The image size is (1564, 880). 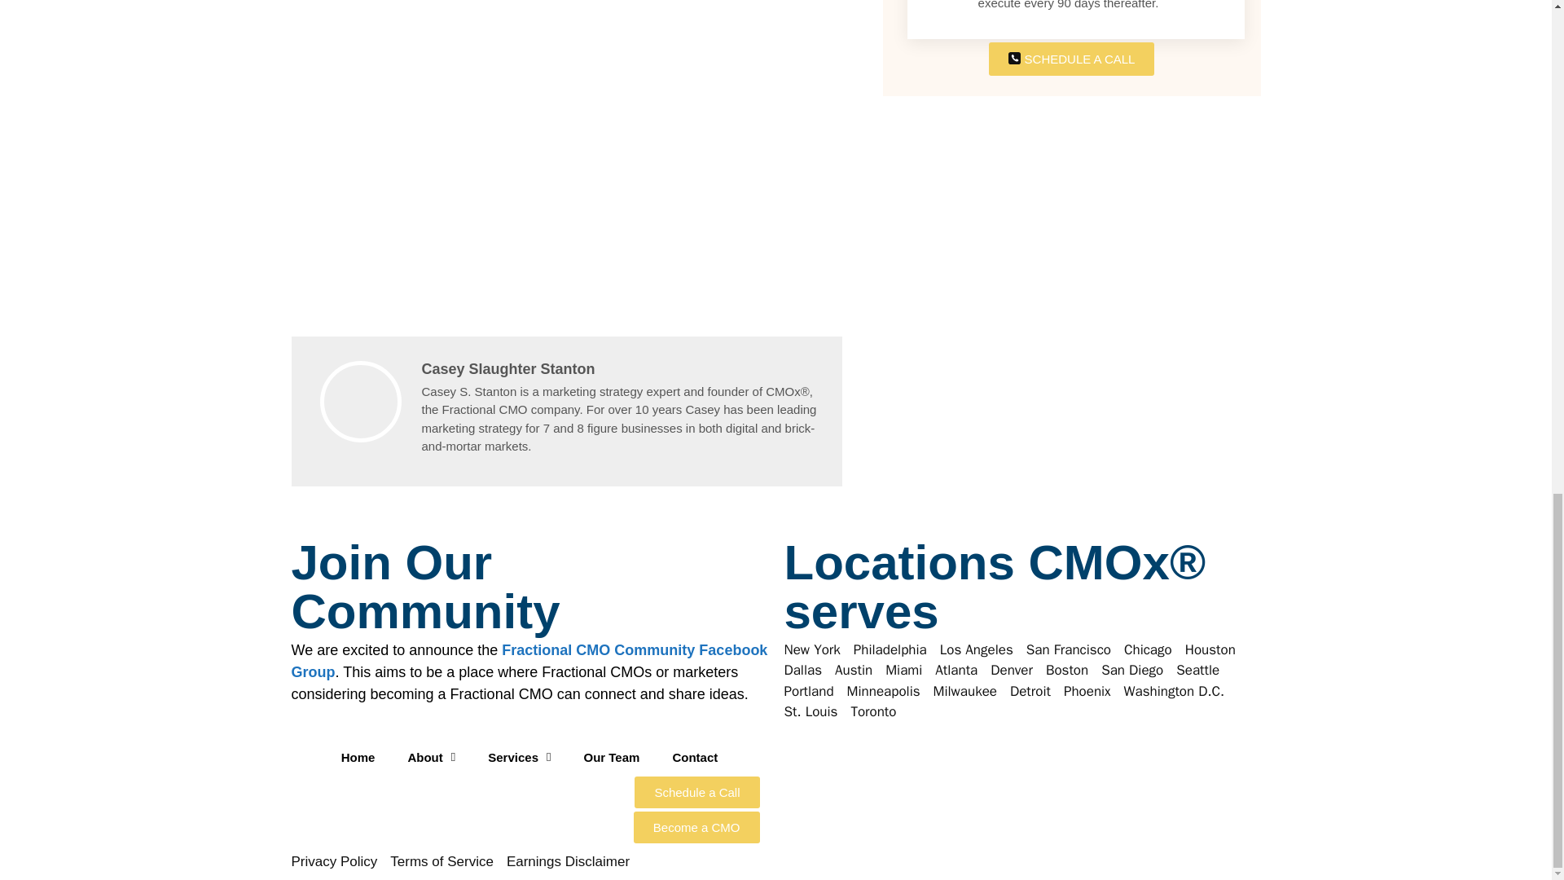 I want to click on About, so click(x=432, y=758).